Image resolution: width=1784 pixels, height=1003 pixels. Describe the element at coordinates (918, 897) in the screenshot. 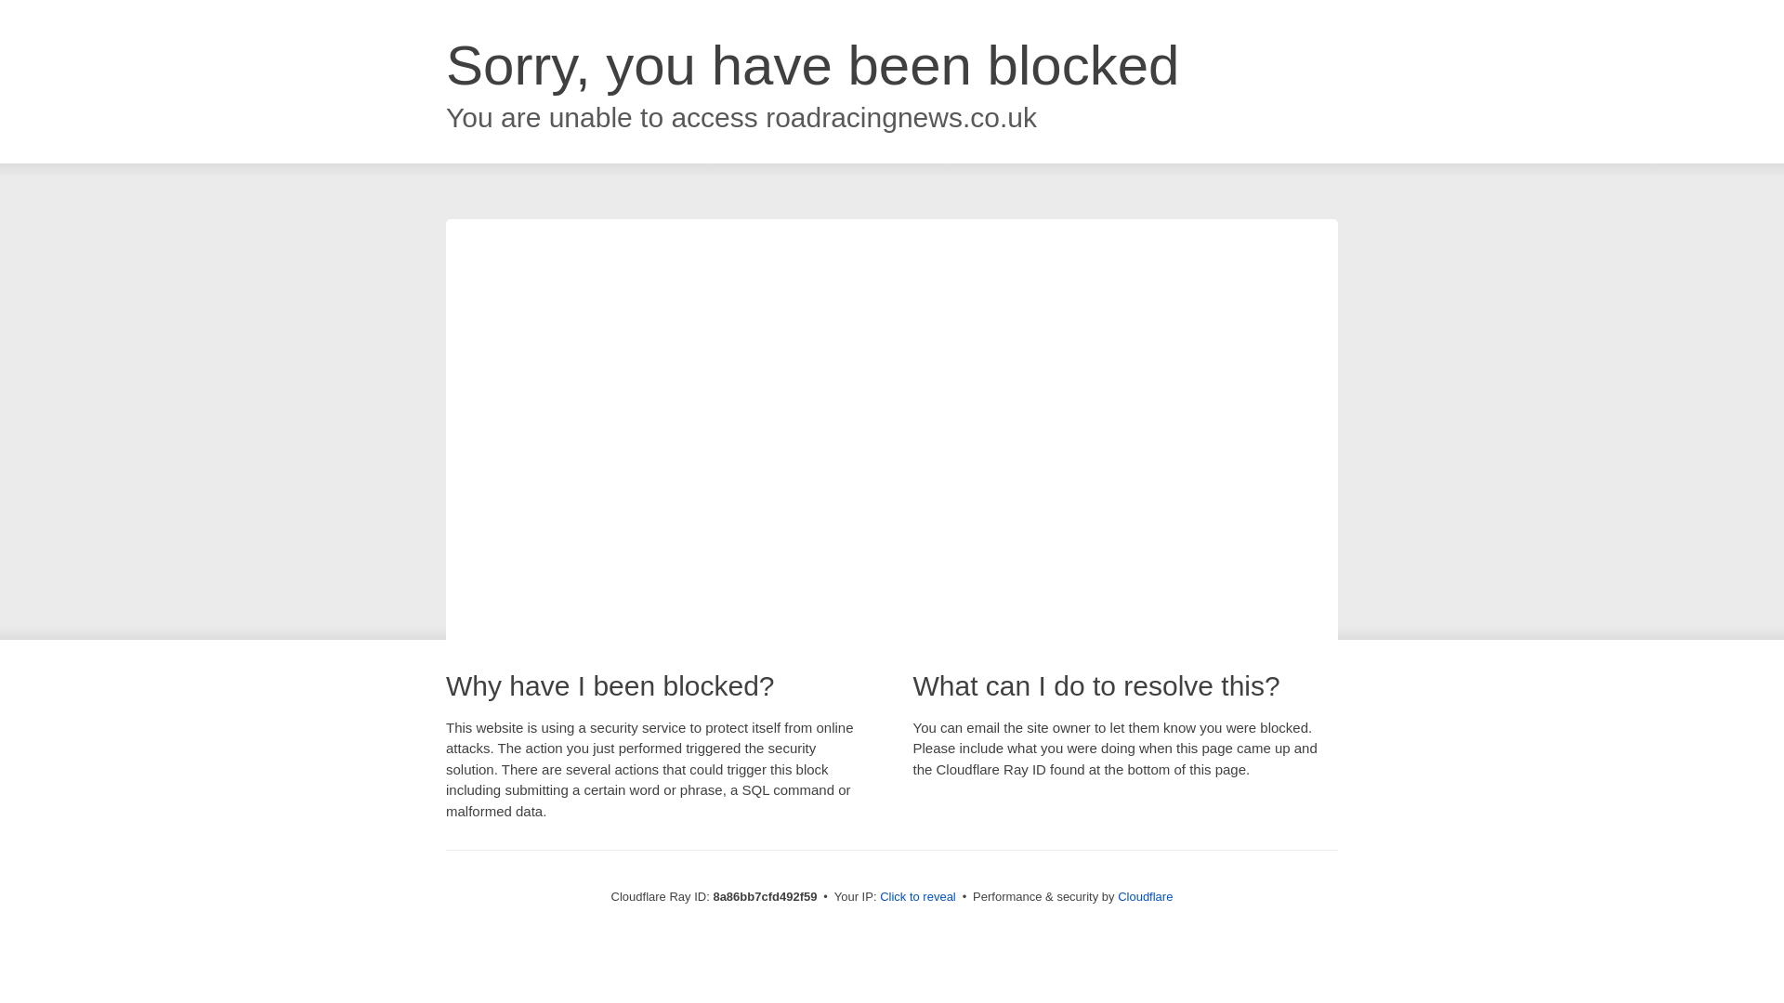

I see `Click to reveal` at that location.